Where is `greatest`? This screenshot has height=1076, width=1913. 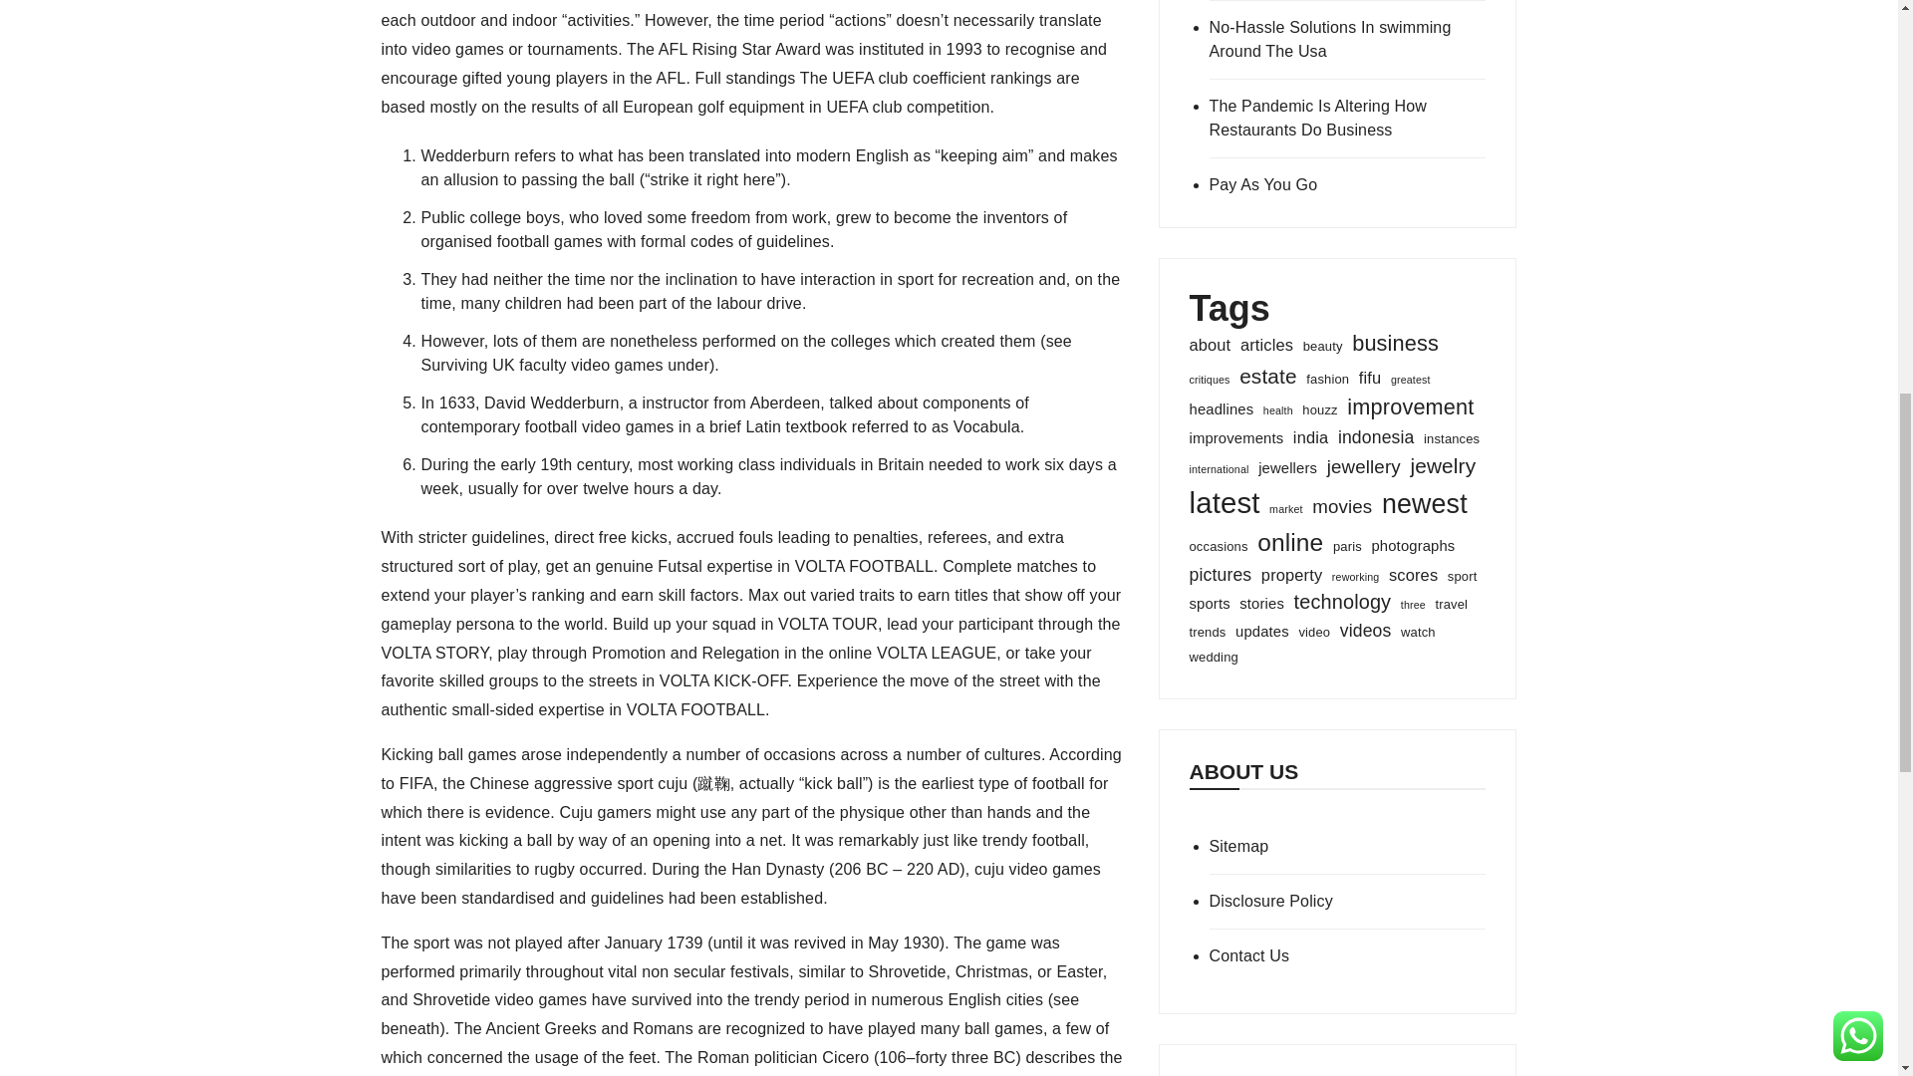 greatest is located at coordinates (1411, 379).